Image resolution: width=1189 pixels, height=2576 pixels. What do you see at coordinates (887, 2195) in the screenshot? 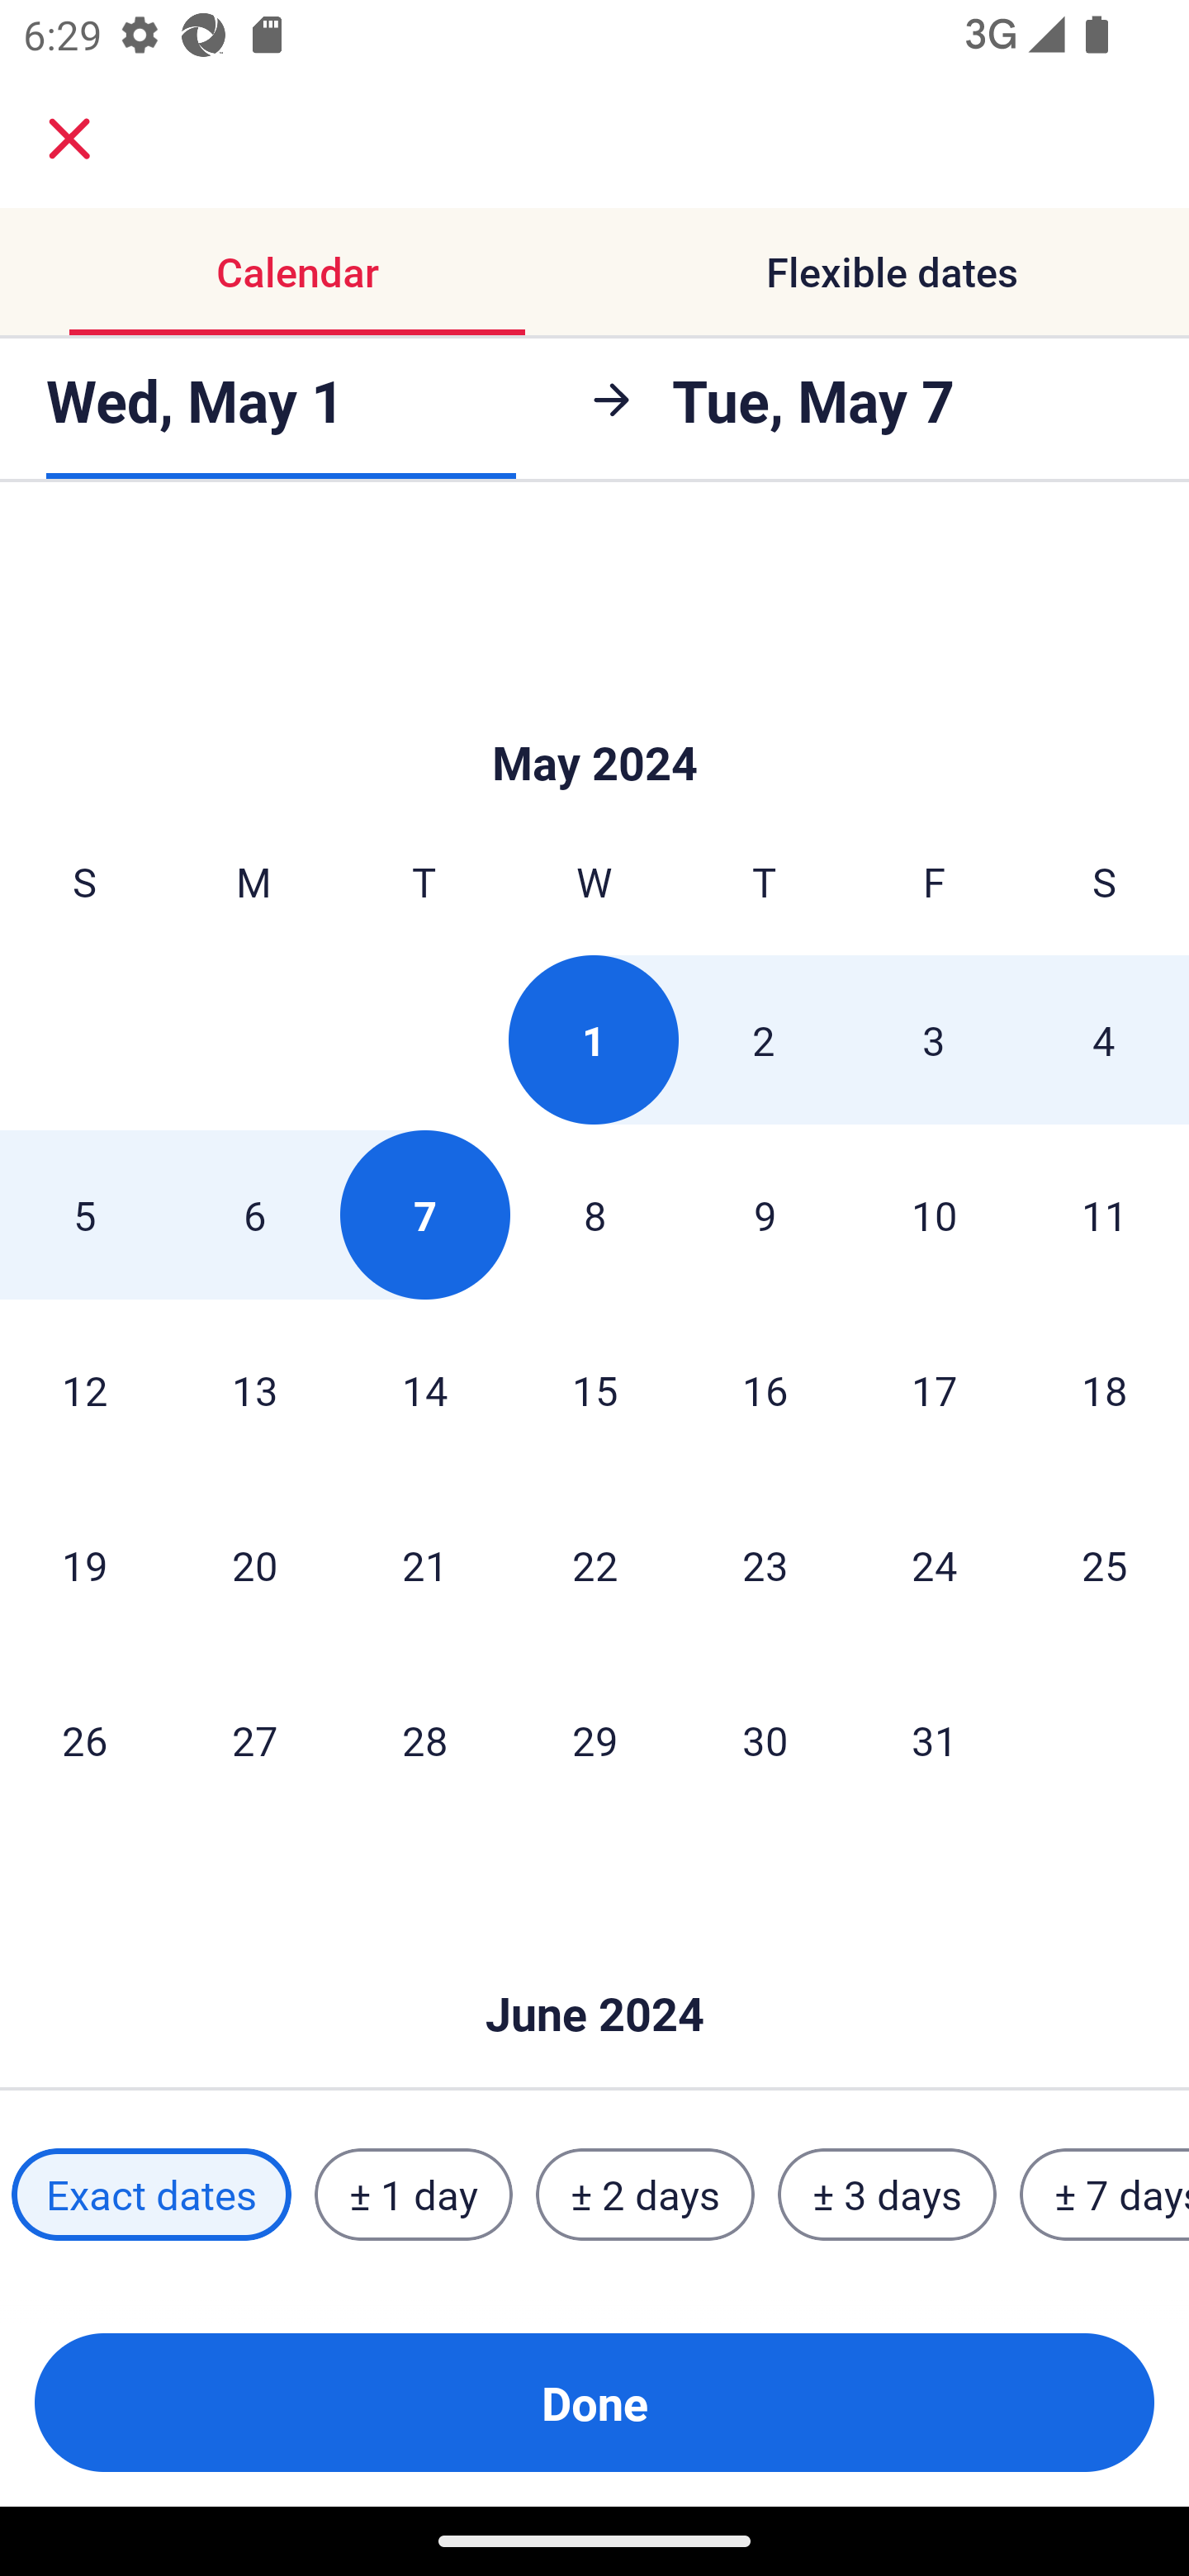
I see `± 3 days` at bounding box center [887, 2195].